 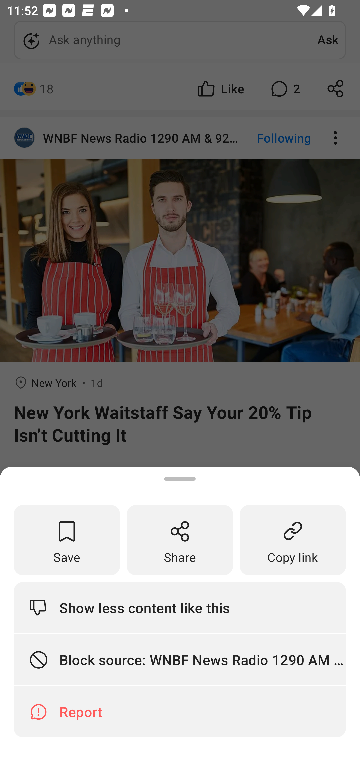 What do you see at coordinates (180, 540) in the screenshot?
I see `Share` at bounding box center [180, 540].